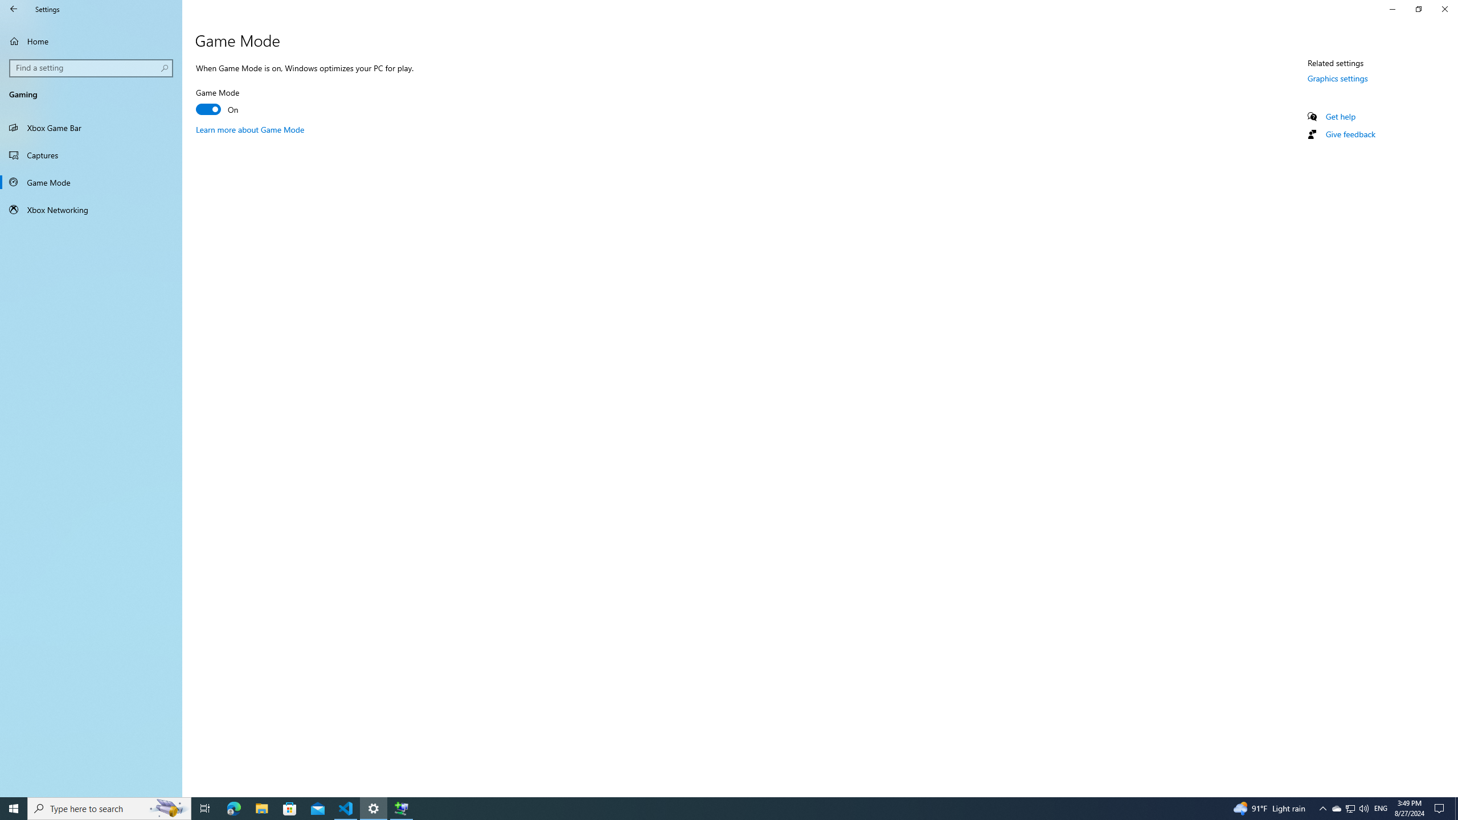  Describe the element at coordinates (1350, 134) in the screenshot. I see `Q2790: 100%` at that location.